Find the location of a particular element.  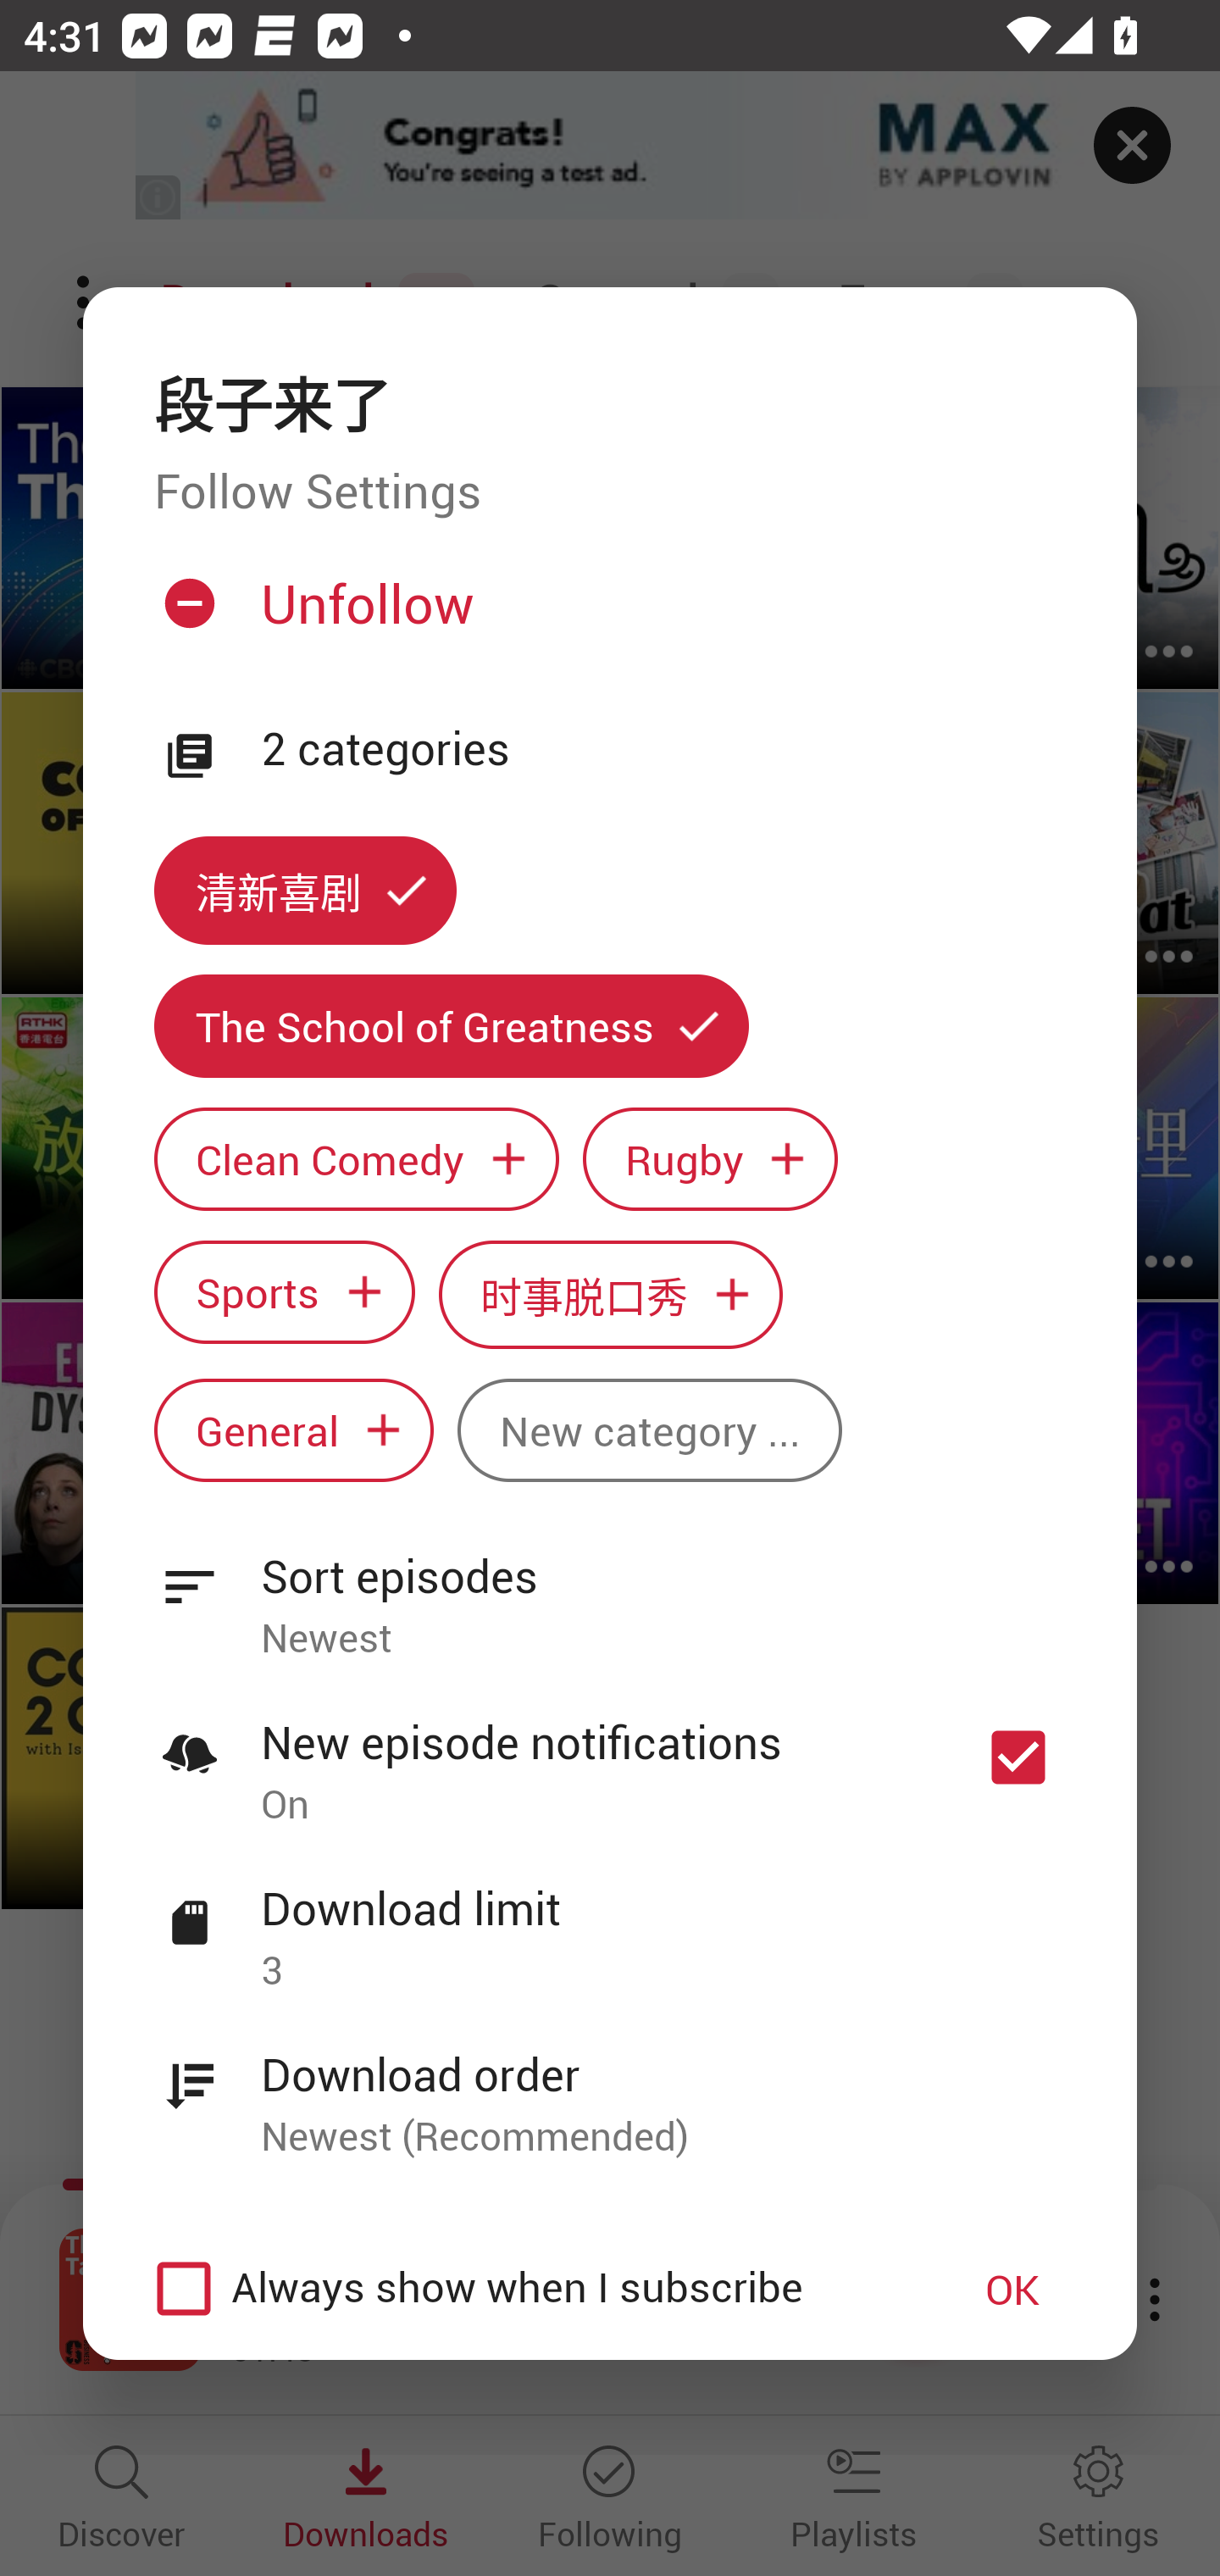

Always show when I subscribe is located at coordinates (527, 2288).